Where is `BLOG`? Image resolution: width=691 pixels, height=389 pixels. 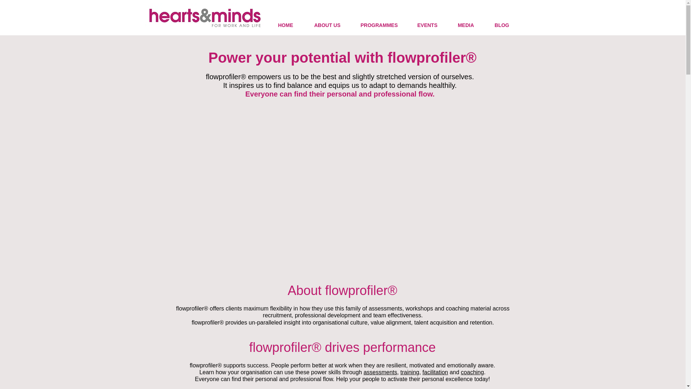
BLOG is located at coordinates (501, 25).